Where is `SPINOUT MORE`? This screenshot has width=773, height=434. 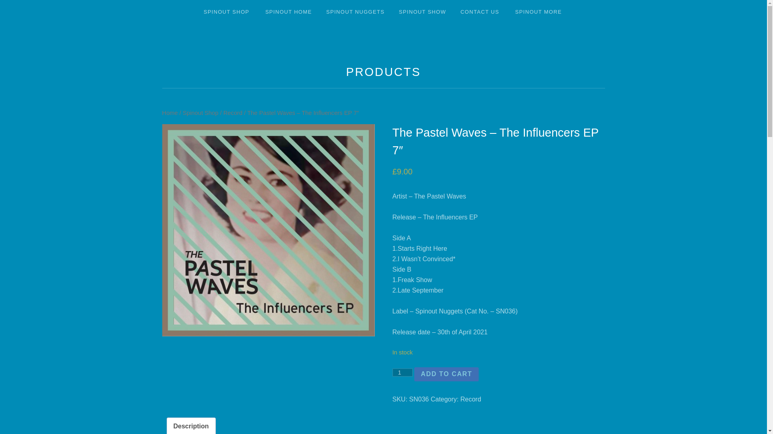
SPINOUT MORE is located at coordinates (539, 12).